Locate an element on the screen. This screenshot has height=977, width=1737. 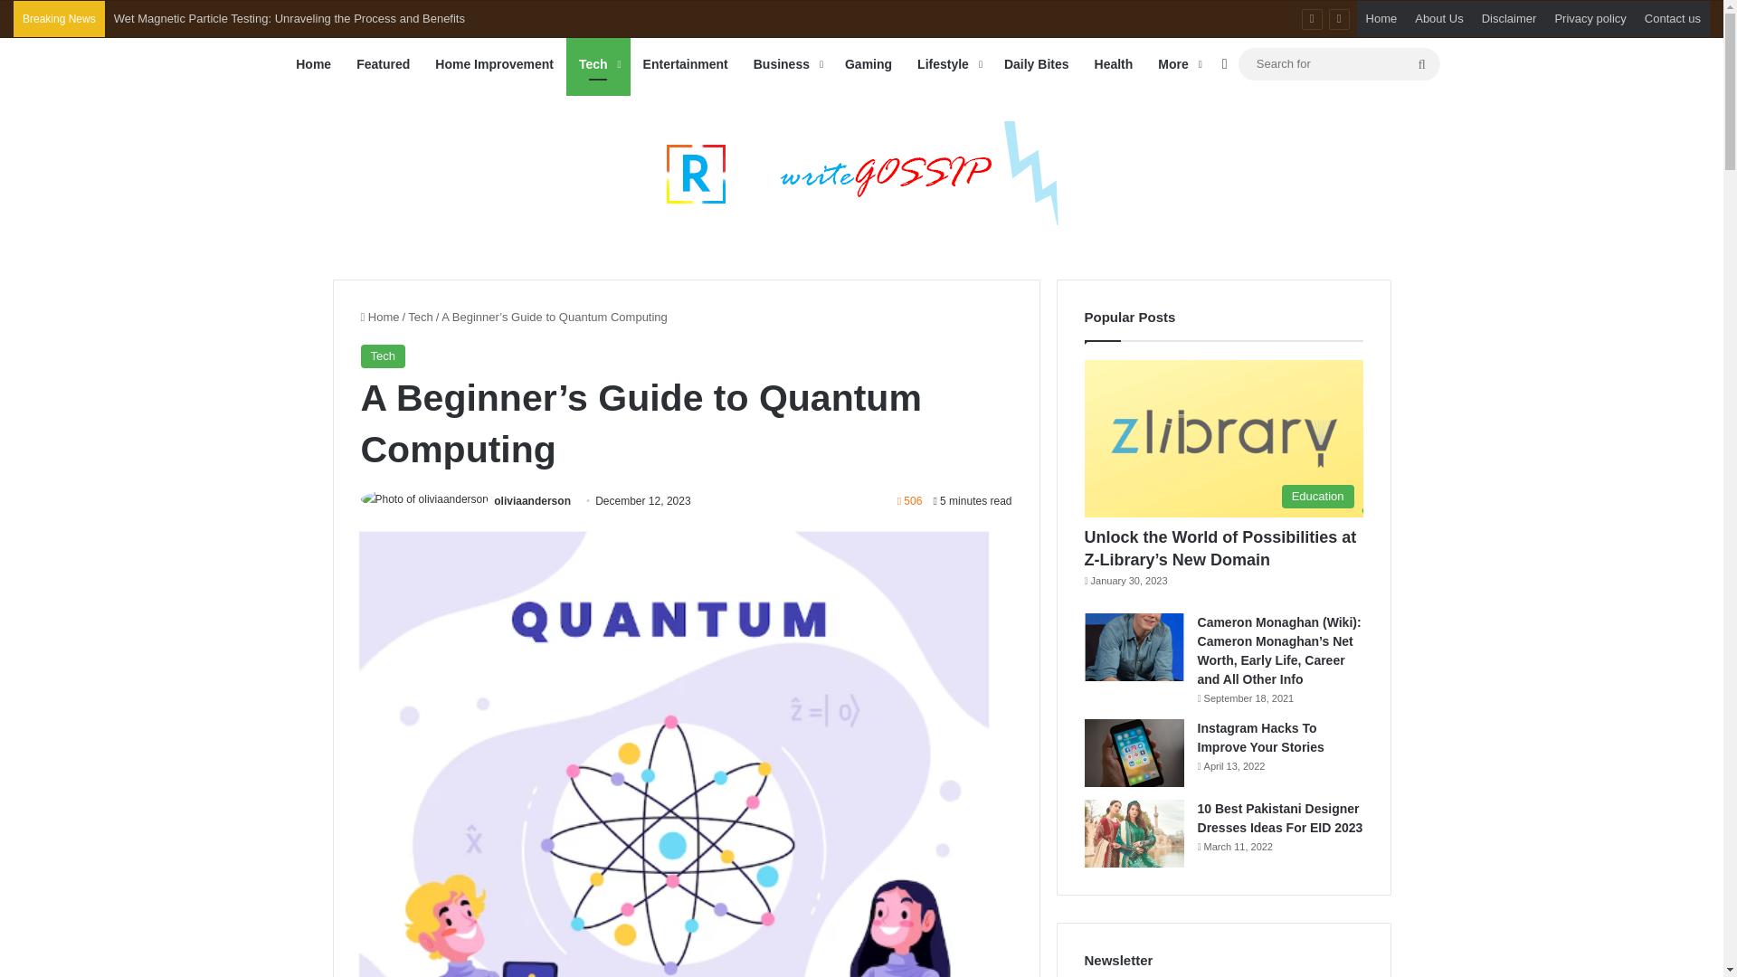
oliviaanderson is located at coordinates (532, 500).